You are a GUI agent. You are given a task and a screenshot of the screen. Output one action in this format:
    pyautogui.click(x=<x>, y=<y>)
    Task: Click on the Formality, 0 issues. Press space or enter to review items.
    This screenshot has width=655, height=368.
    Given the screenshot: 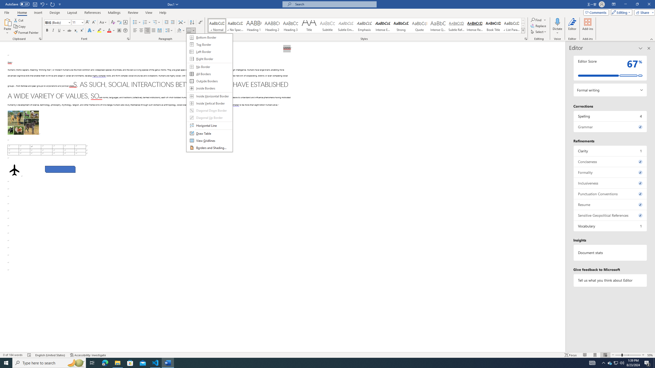 What is the action you would take?
    pyautogui.click(x=610, y=172)
    